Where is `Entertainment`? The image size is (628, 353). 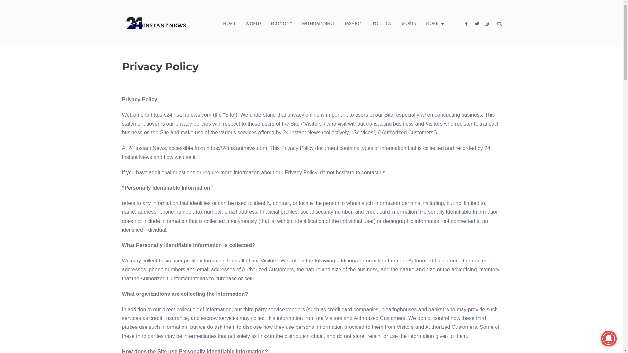
Entertainment is located at coordinates (319, 24).